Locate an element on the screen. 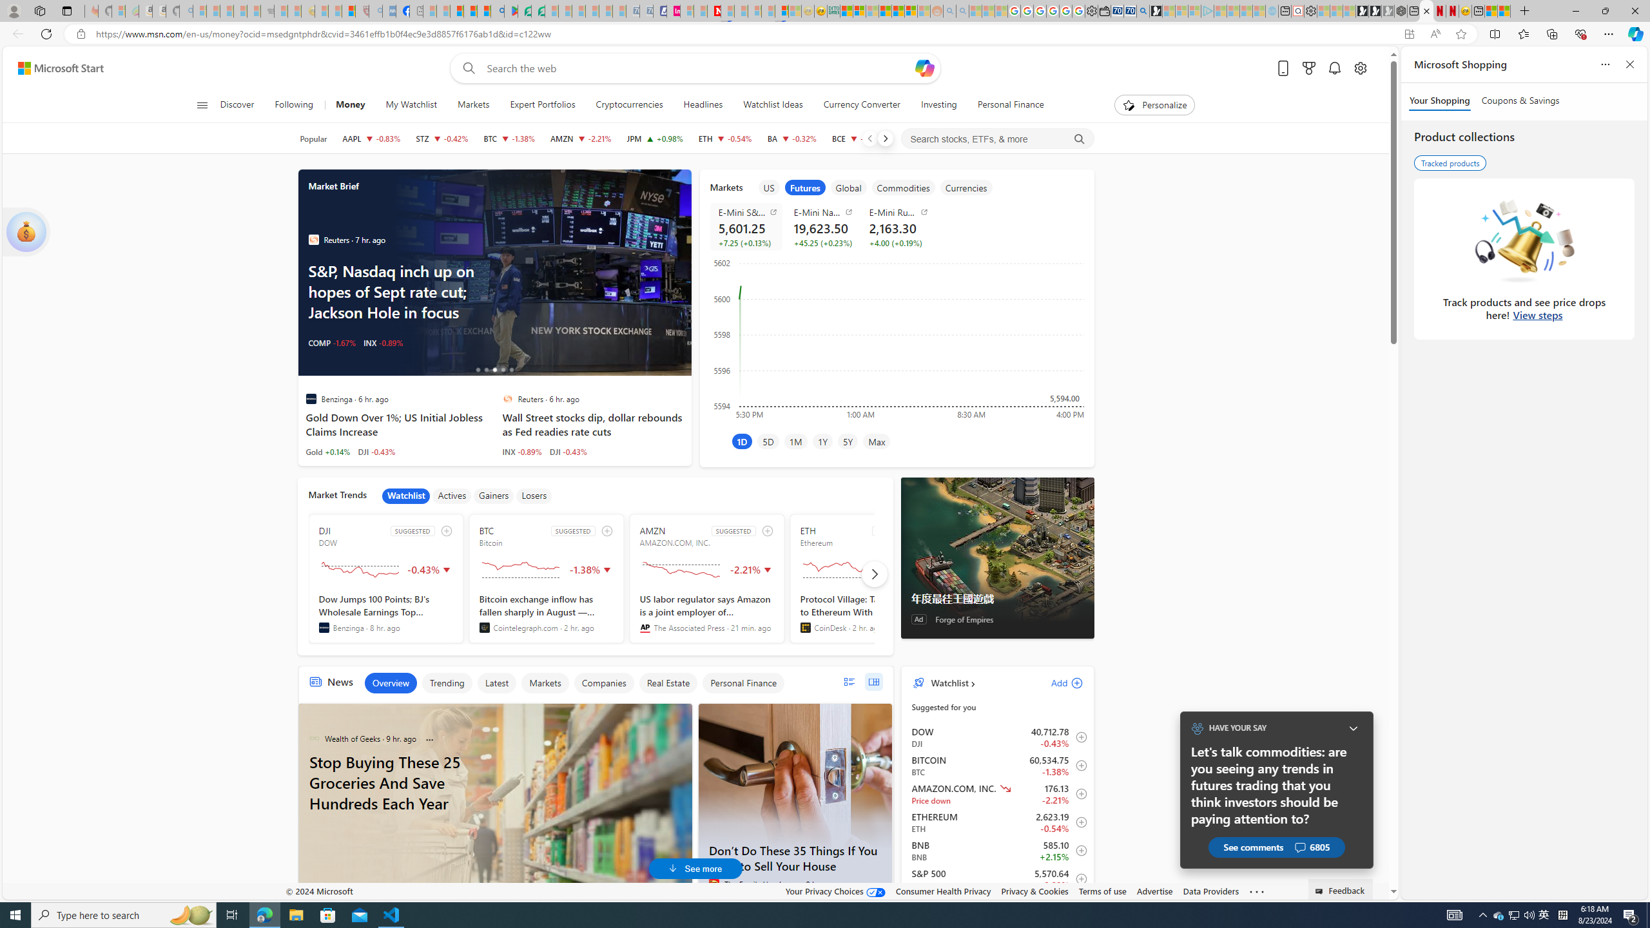 Image resolution: width=1650 pixels, height=928 pixels. item1 is located at coordinates (768, 187).